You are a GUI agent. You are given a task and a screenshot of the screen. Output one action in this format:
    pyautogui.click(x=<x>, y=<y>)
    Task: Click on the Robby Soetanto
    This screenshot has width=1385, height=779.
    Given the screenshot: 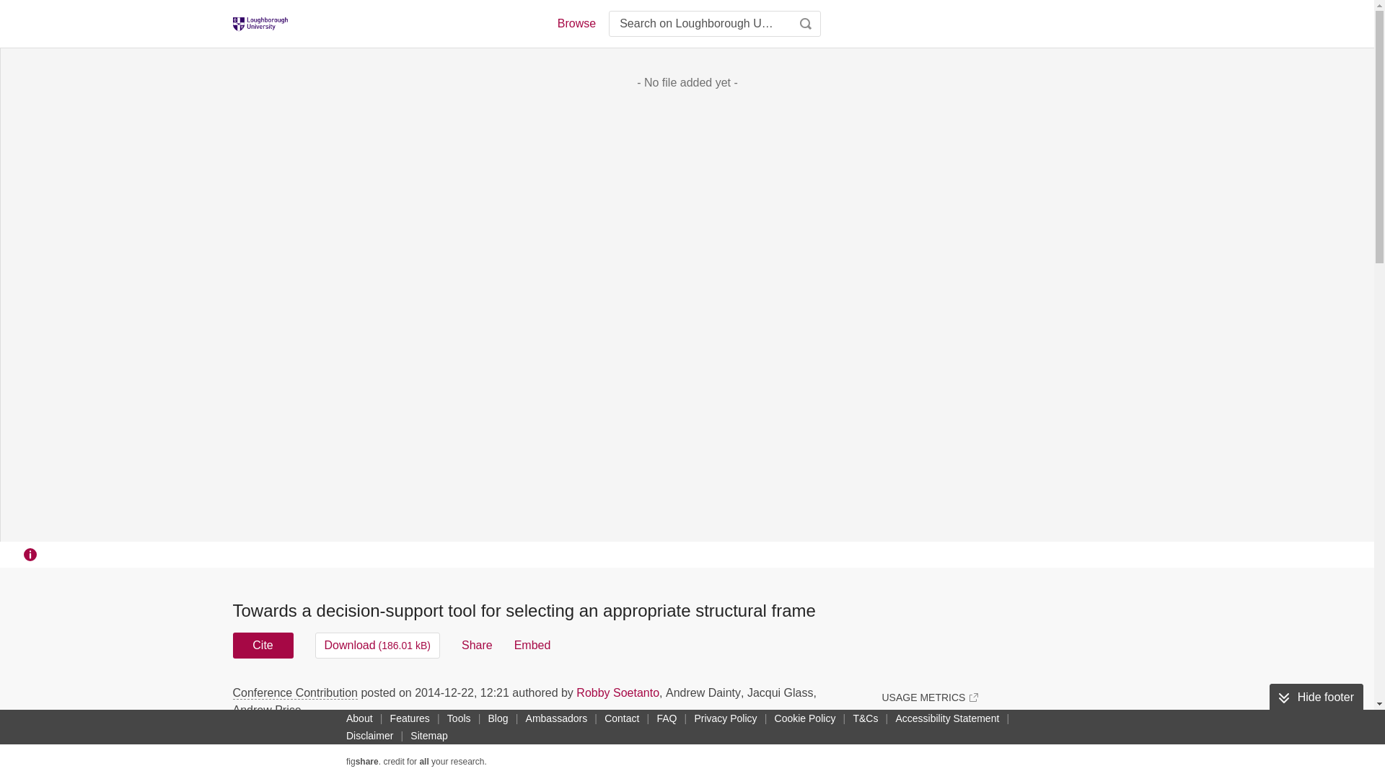 What is the action you would take?
    pyautogui.click(x=617, y=692)
    